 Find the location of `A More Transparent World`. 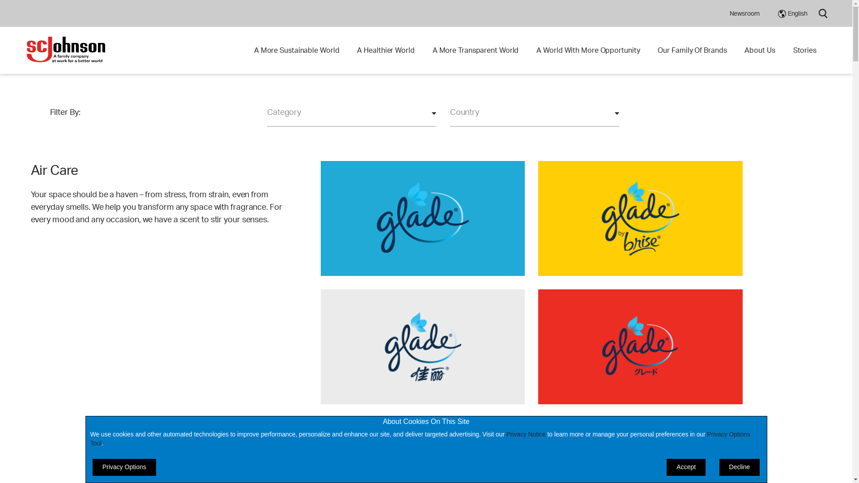

A More Transparent World is located at coordinates (476, 50).